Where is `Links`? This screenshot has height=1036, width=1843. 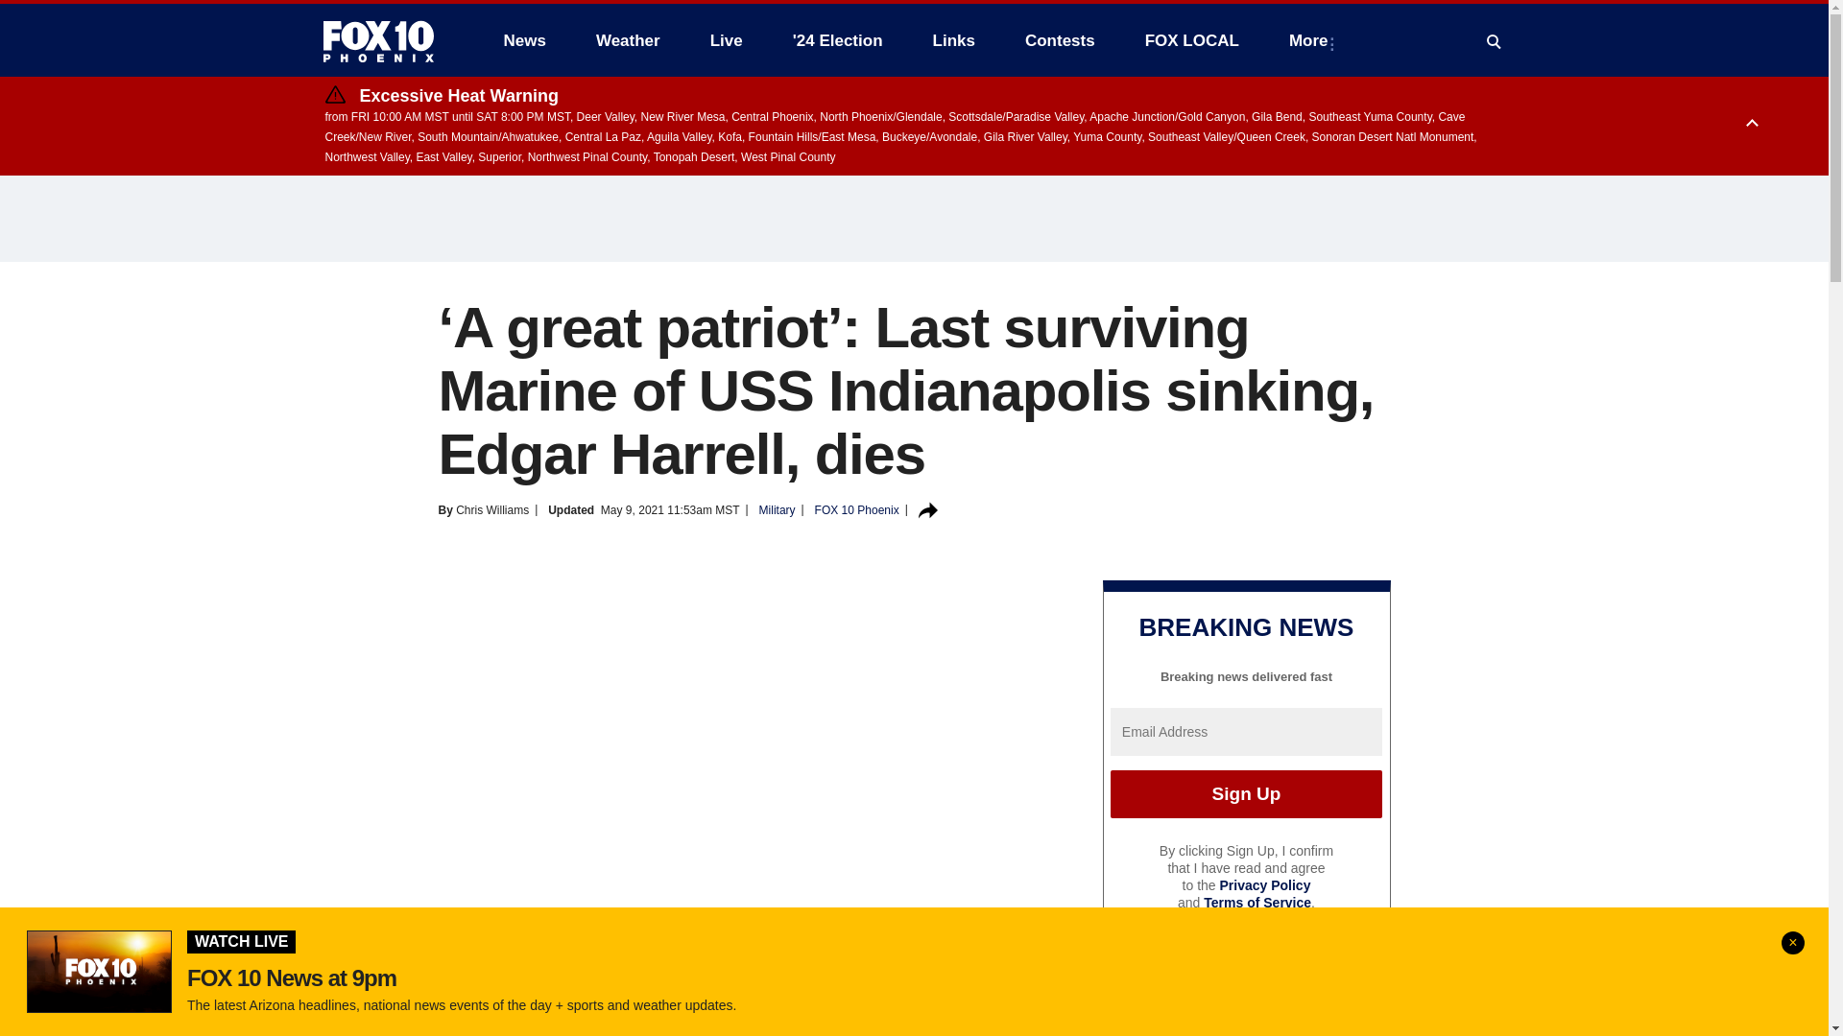 Links is located at coordinates (954, 40).